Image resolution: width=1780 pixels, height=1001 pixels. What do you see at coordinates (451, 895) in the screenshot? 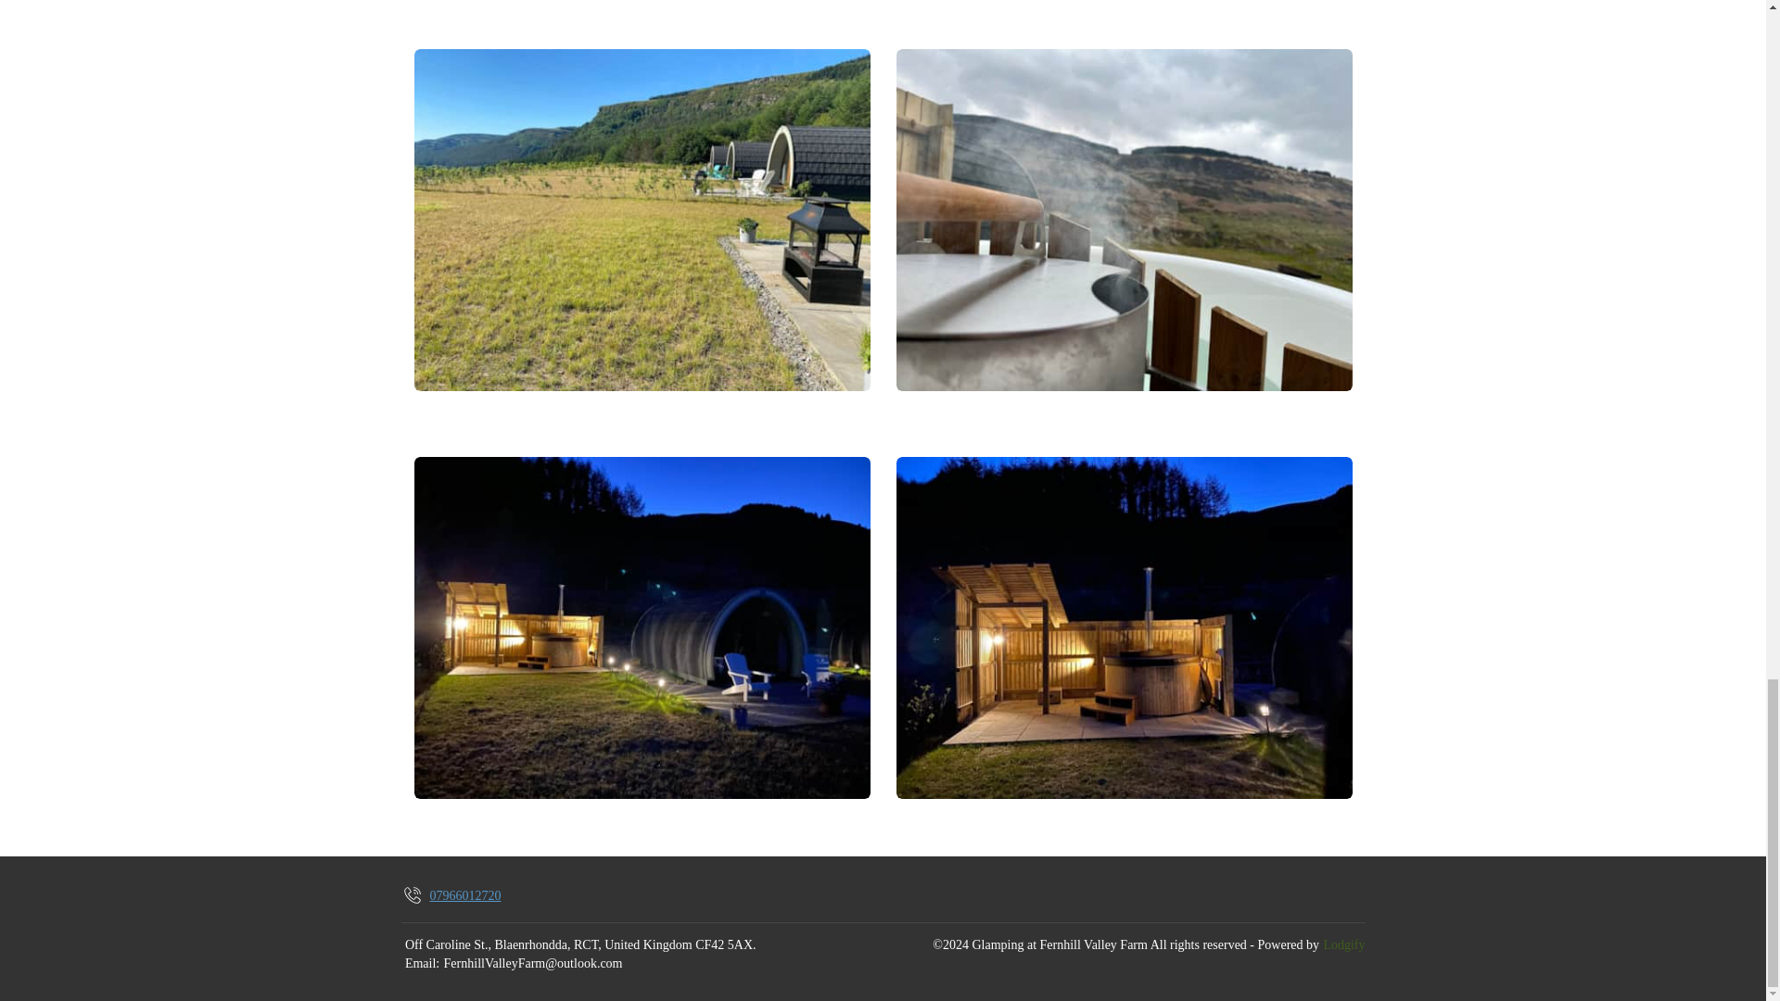
I see `07966012720` at bounding box center [451, 895].